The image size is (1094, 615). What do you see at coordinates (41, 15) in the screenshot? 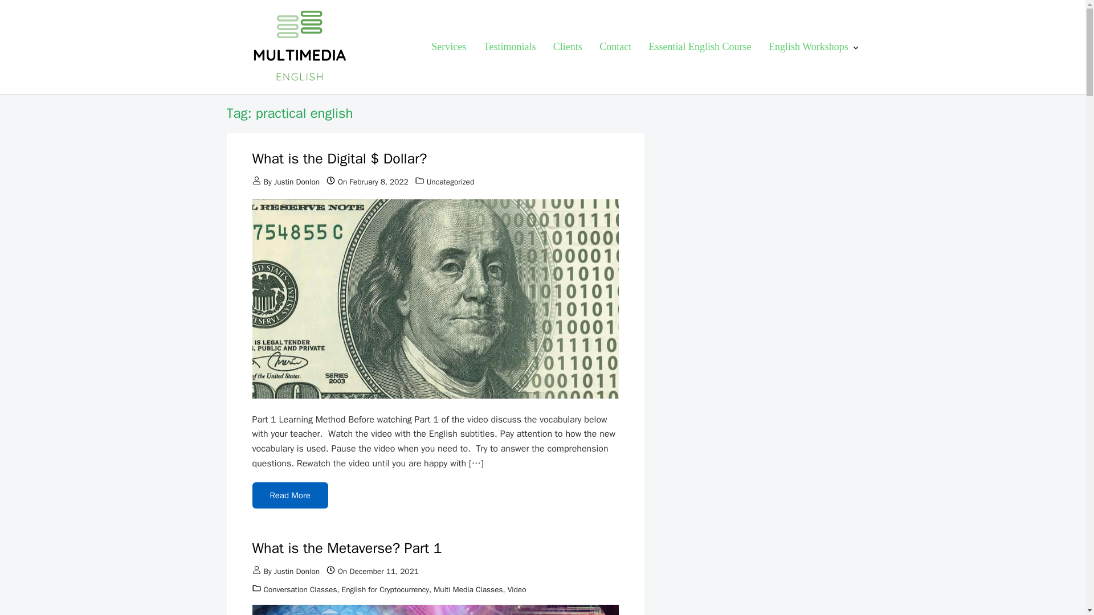
I see `Skip to content` at bounding box center [41, 15].